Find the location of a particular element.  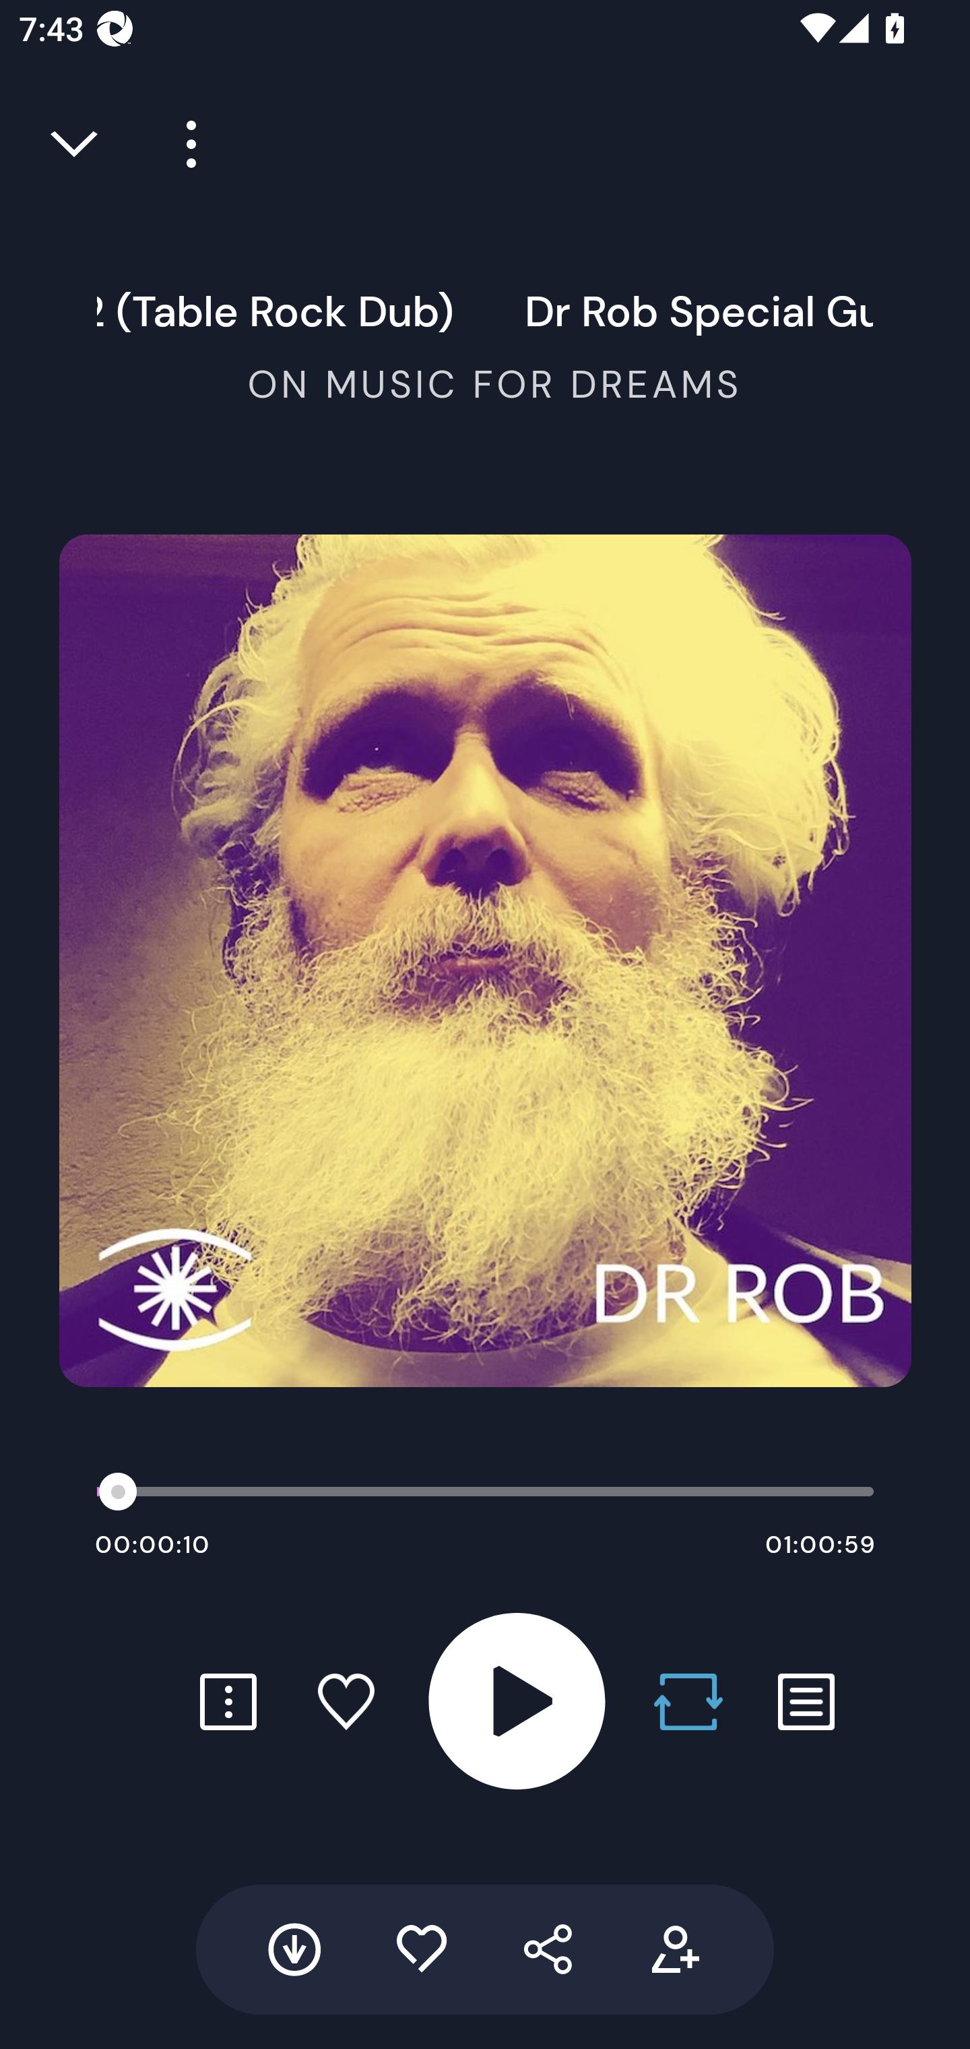

Repost button is located at coordinates (688, 1701).